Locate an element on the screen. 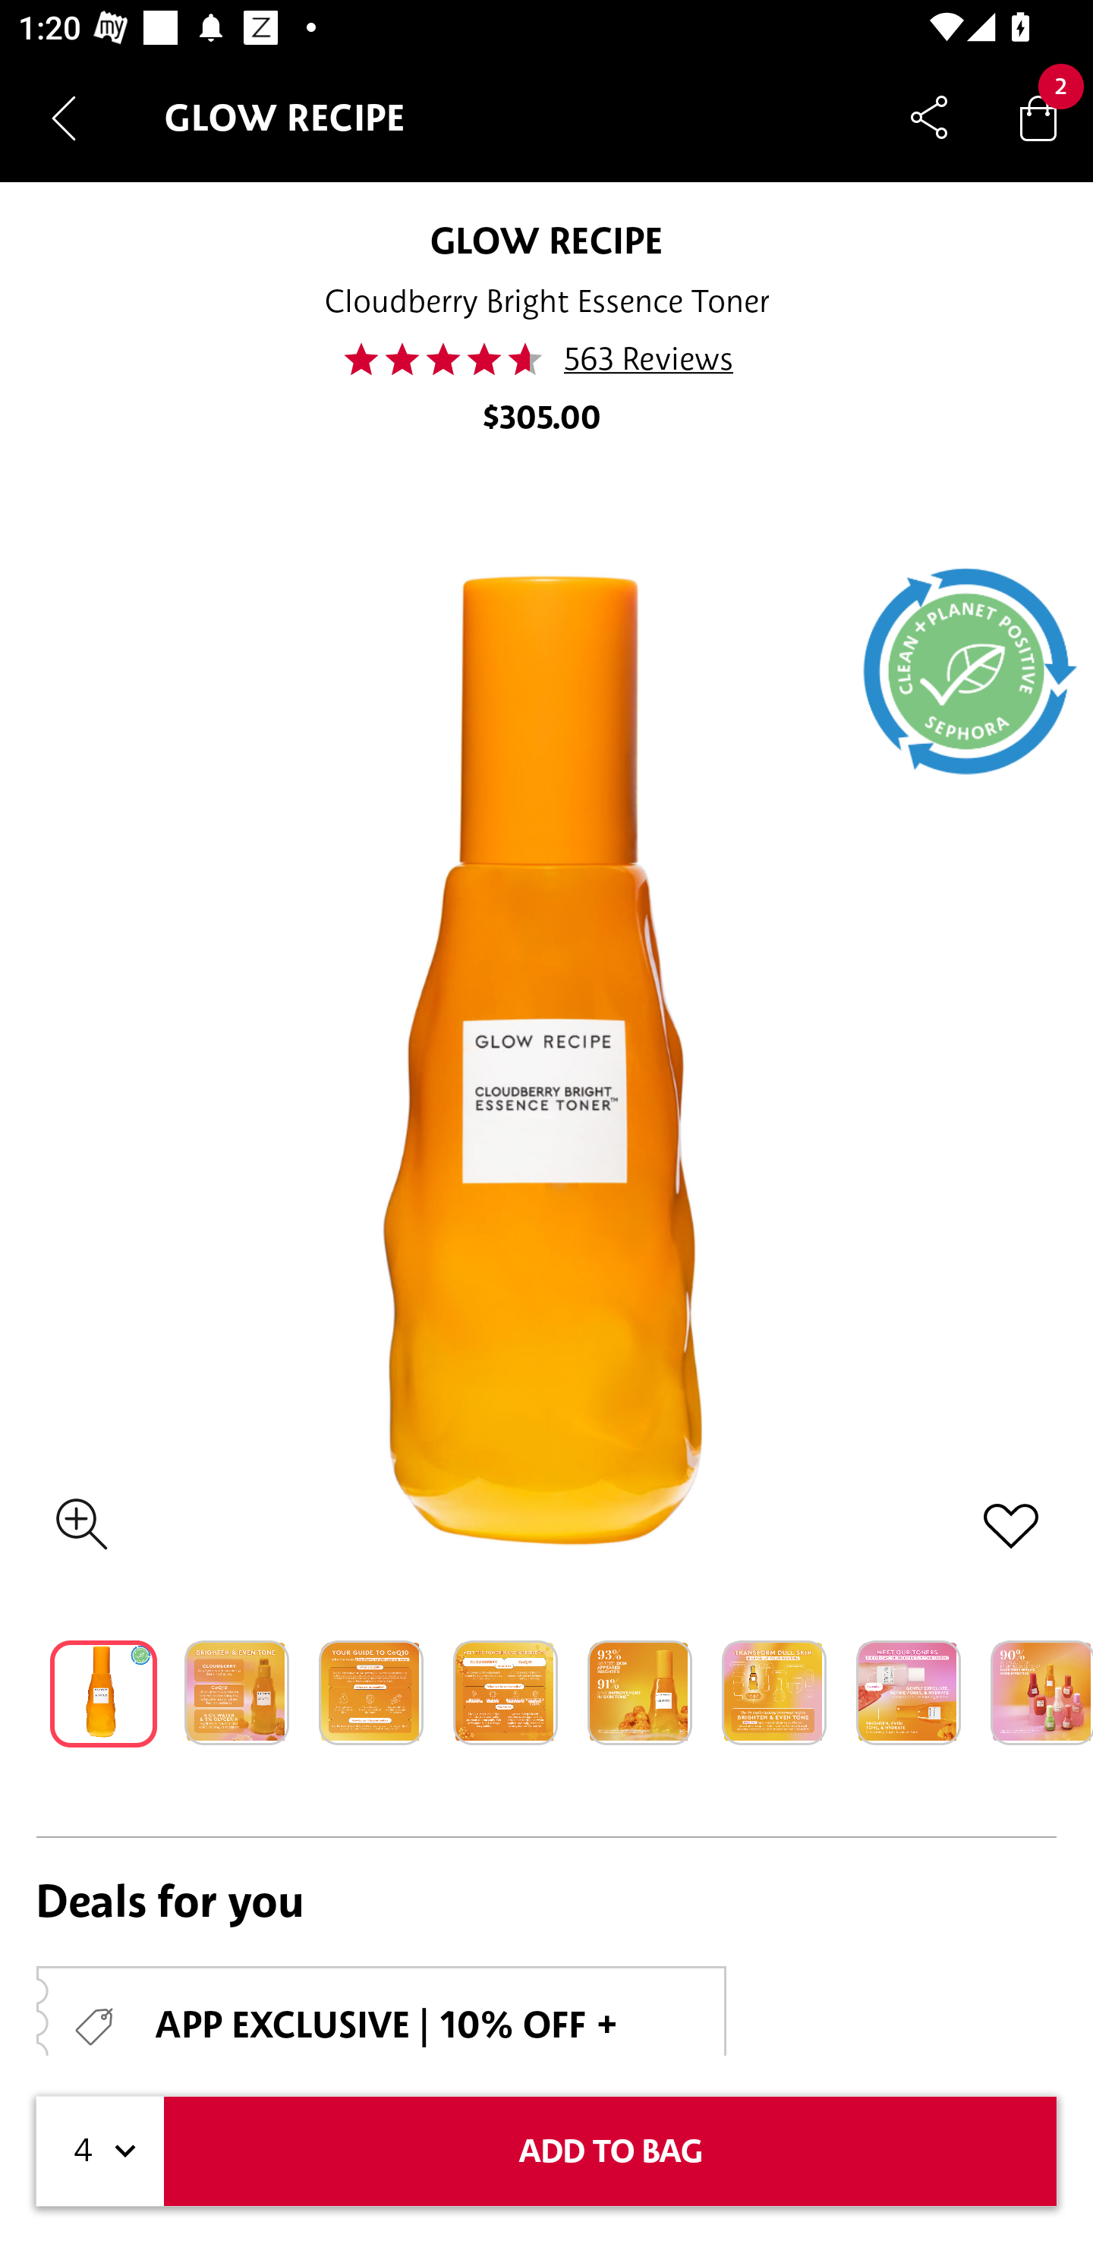 Image resolution: width=1093 pixels, height=2247 pixels. Bag is located at coordinates (1038, 117).